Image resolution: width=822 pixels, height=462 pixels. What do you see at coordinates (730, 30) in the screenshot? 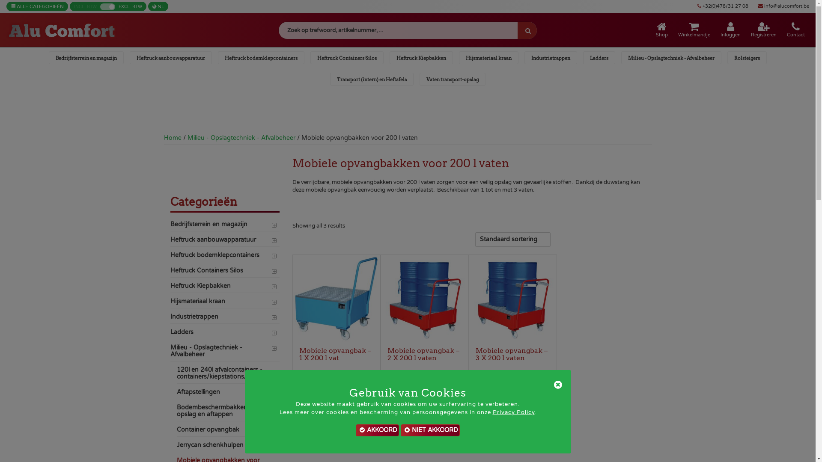
I see `Inloggen` at bounding box center [730, 30].